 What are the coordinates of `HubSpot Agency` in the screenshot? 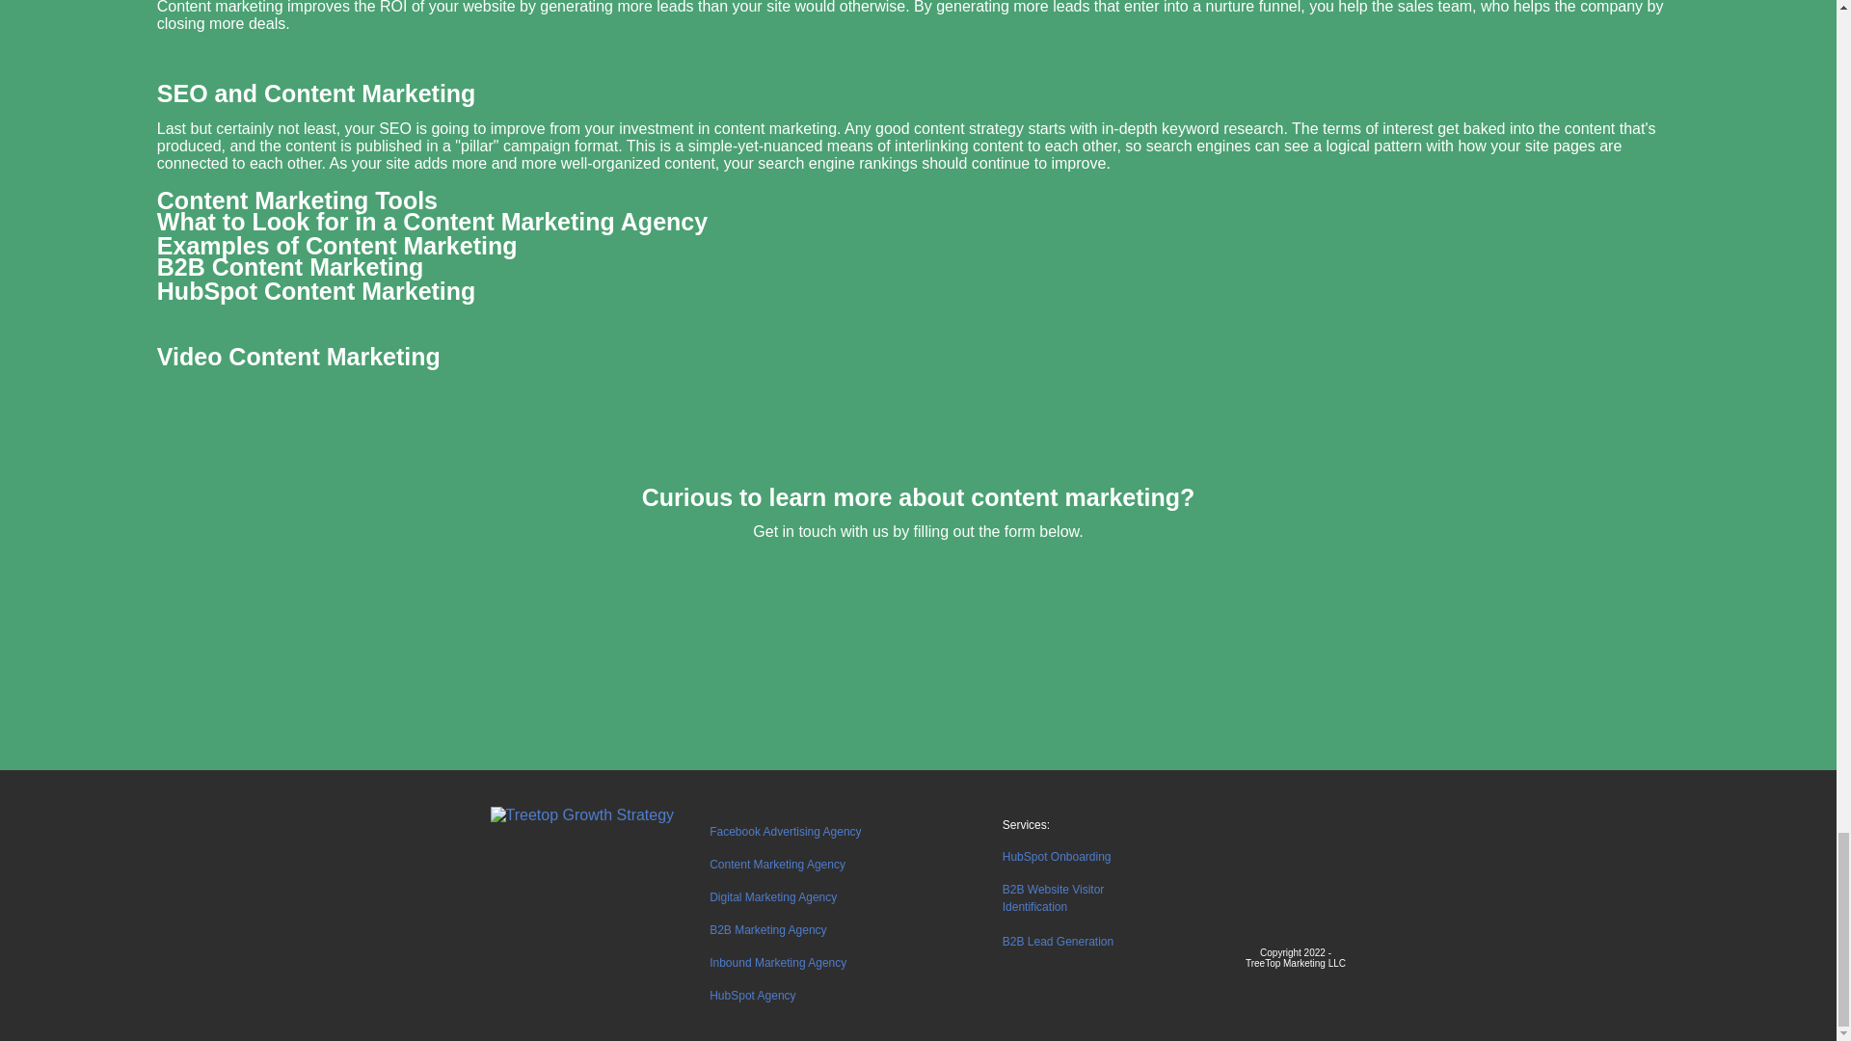 It's located at (752, 994).